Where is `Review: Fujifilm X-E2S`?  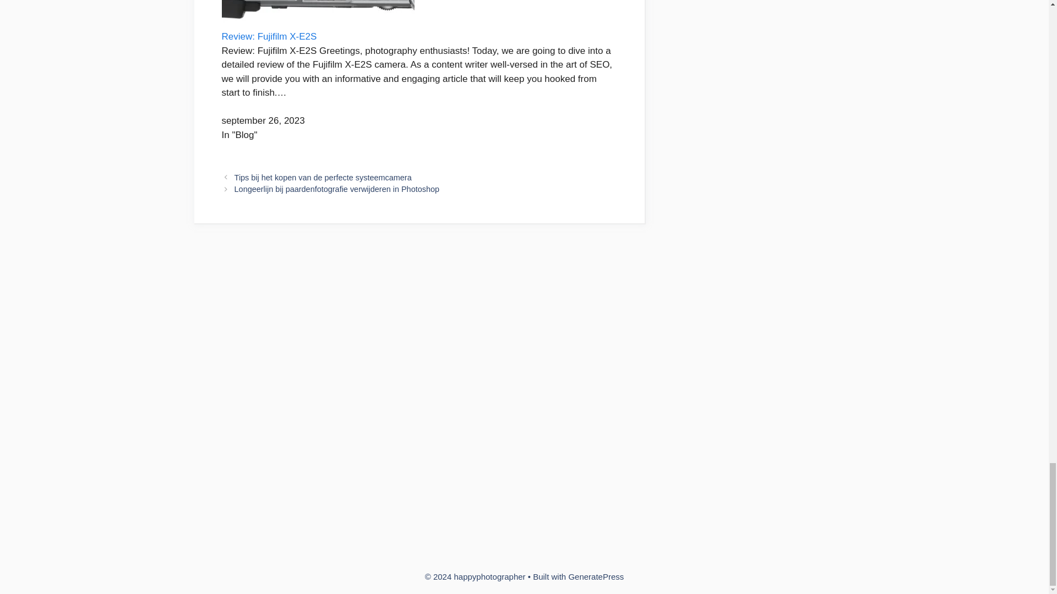
Review: Fujifilm X-E2S is located at coordinates (269, 36).